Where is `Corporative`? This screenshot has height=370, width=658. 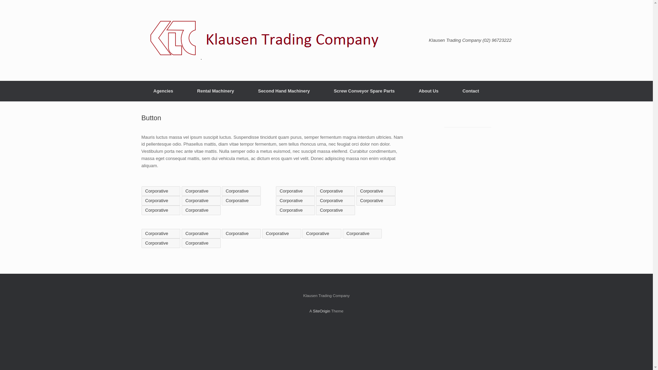
Corporative is located at coordinates (282, 234).